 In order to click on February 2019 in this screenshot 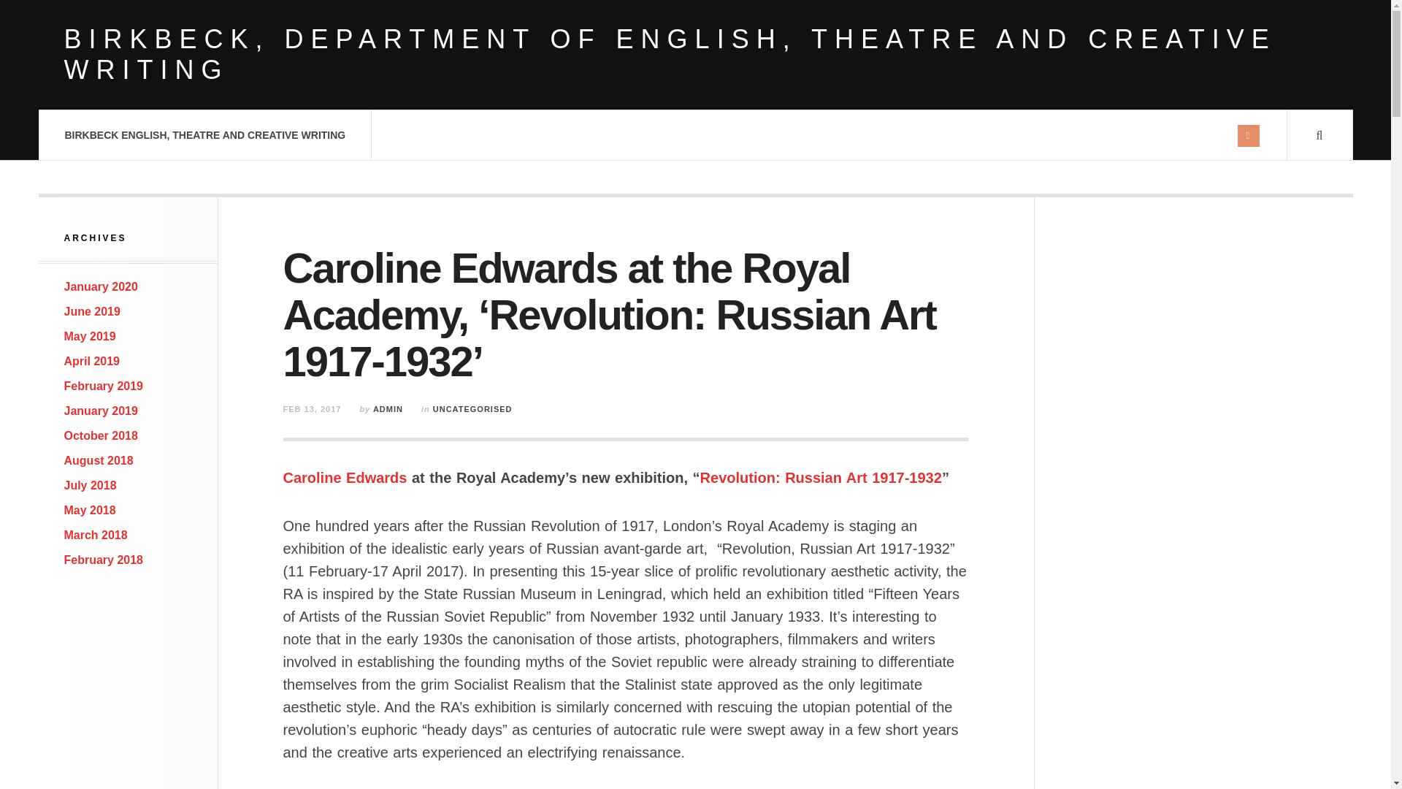, I will do `click(104, 386)`.